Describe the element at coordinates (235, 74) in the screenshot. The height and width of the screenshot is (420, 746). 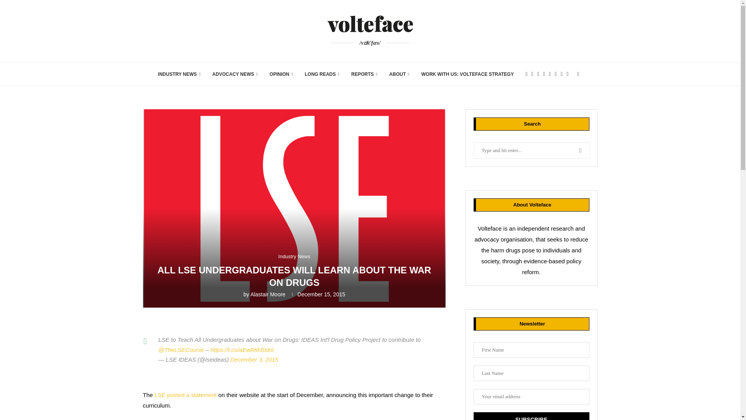
I see `ADVOCACY NEWS` at that location.